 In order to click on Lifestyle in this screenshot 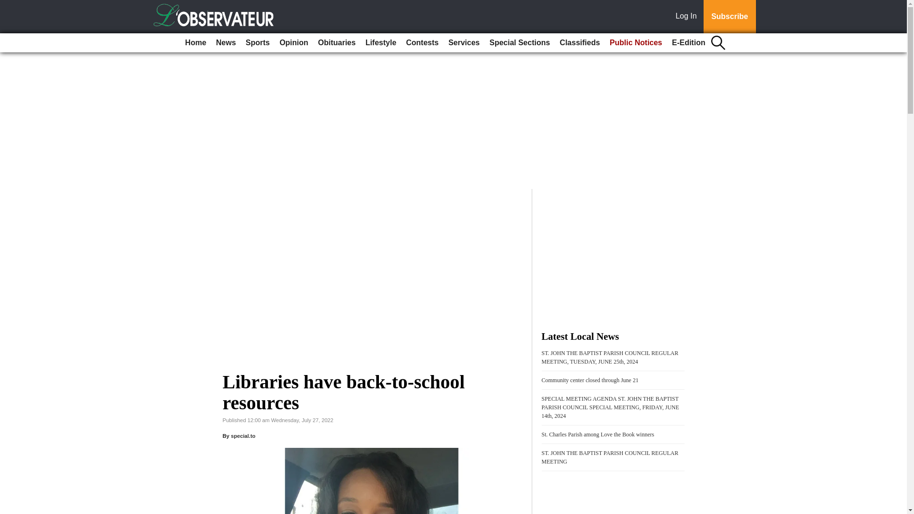, I will do `click(381, 43)`.